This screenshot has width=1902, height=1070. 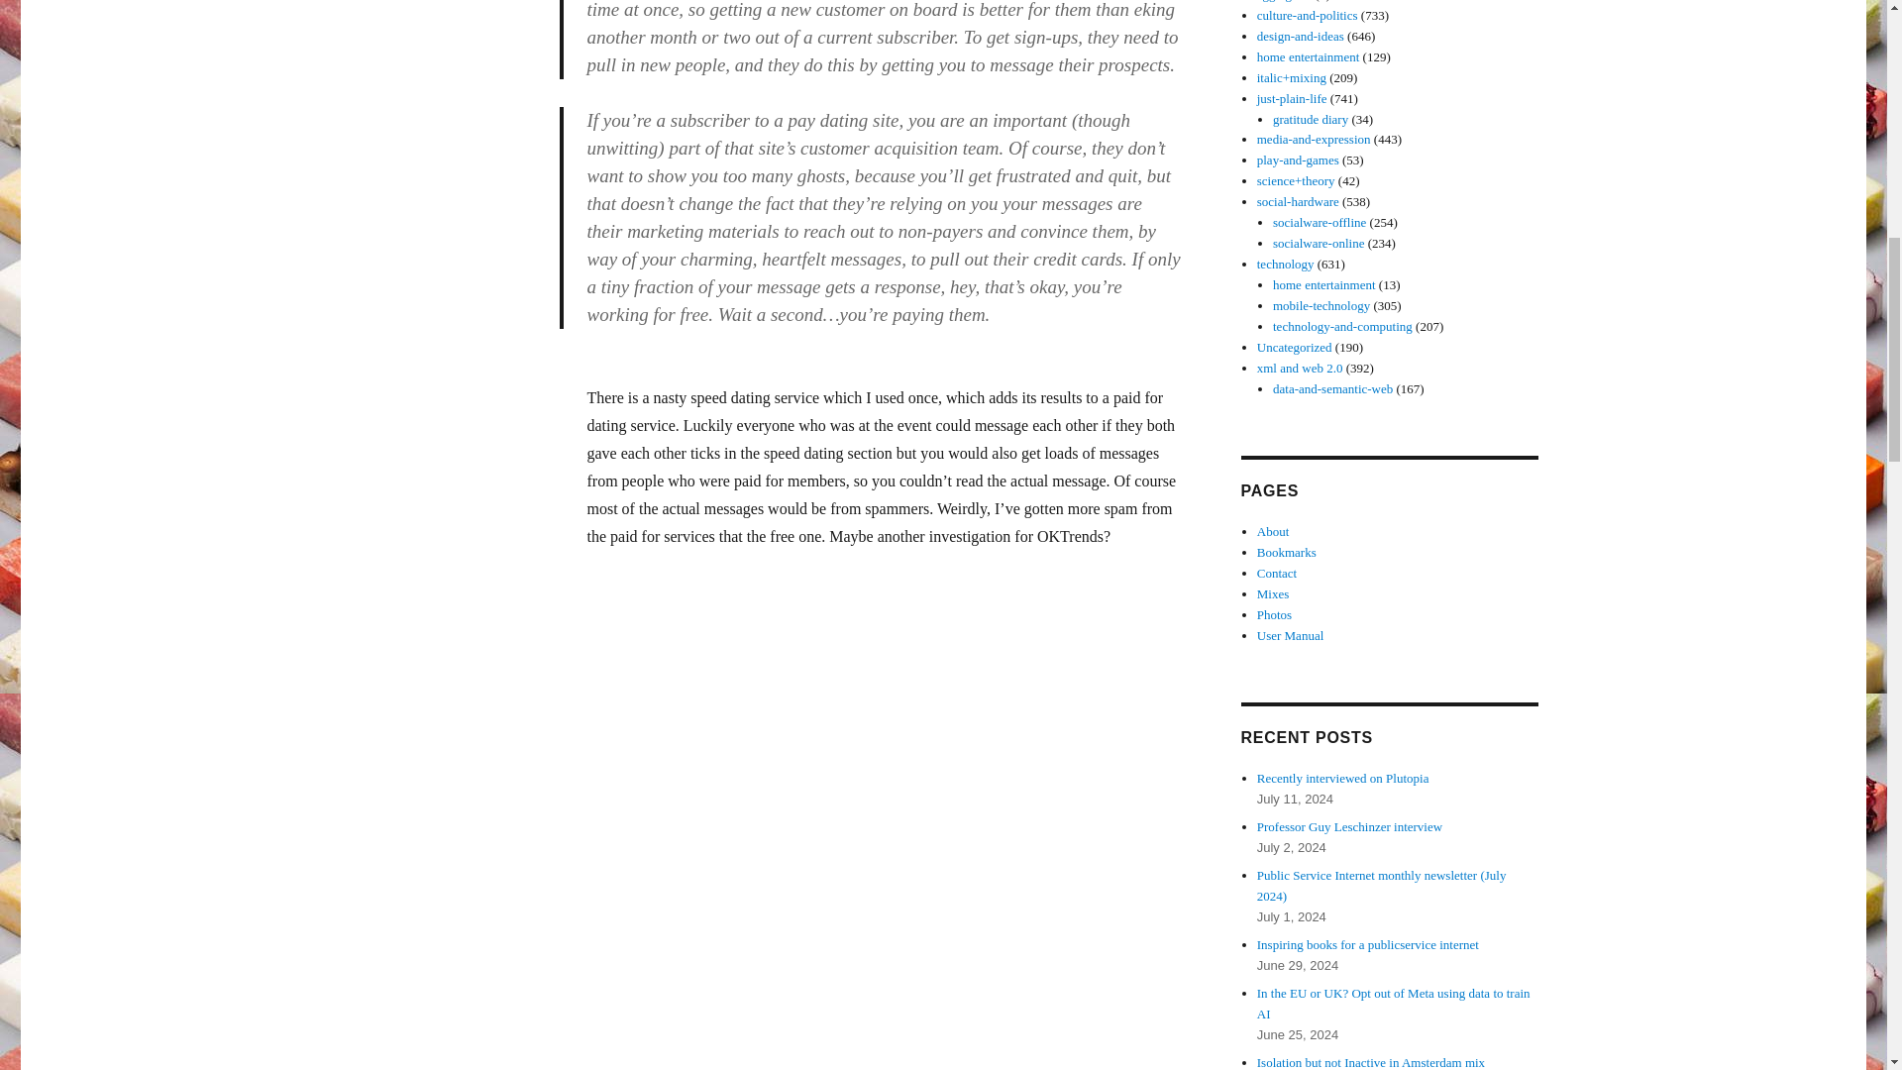 What do you see at coordinates (1284, 1) in the screenshot?
I see `aggregator` at bounding box center [1284, 1].